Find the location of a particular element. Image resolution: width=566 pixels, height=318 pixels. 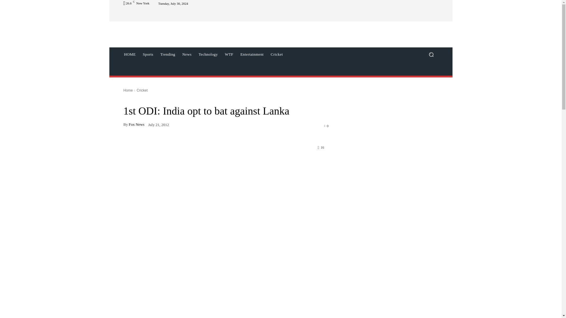

News is located at coordinates (187, 54).